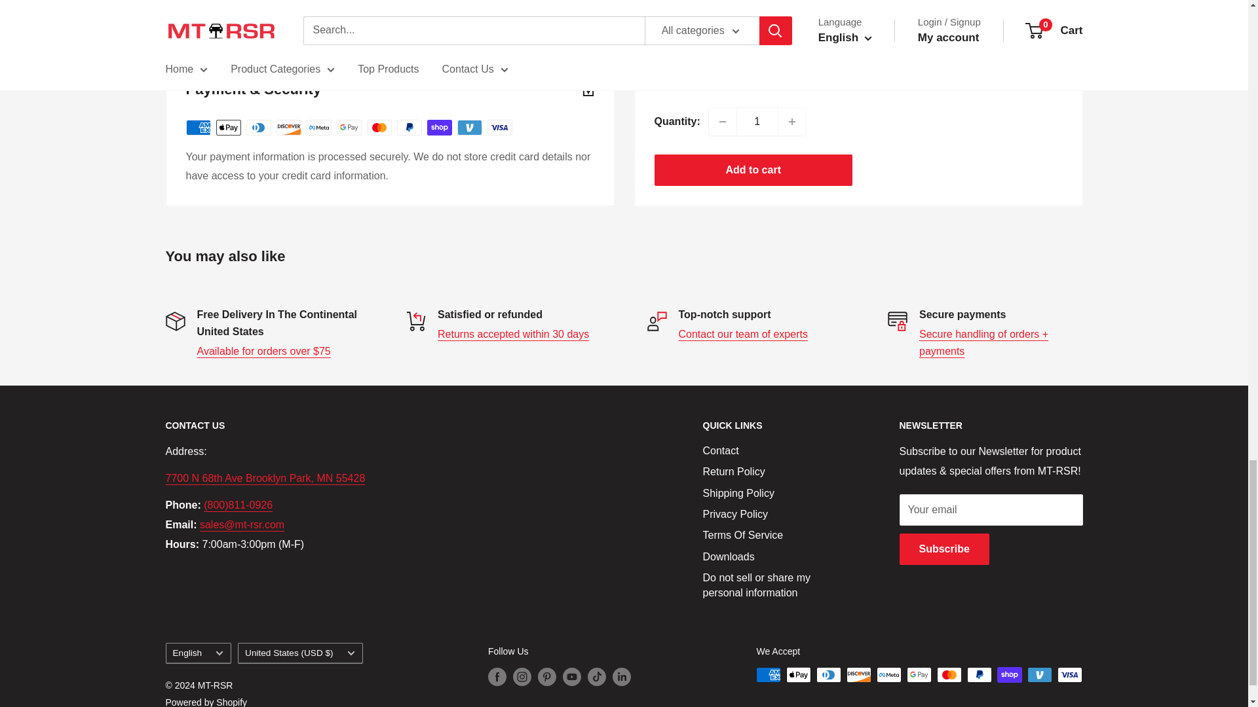 Image resolution: width=1258 pixels, height=707 pixels. What do you see at coordinates (743, 334) in the screenshot?
I see `Contact` at bounding box center [743, 334].